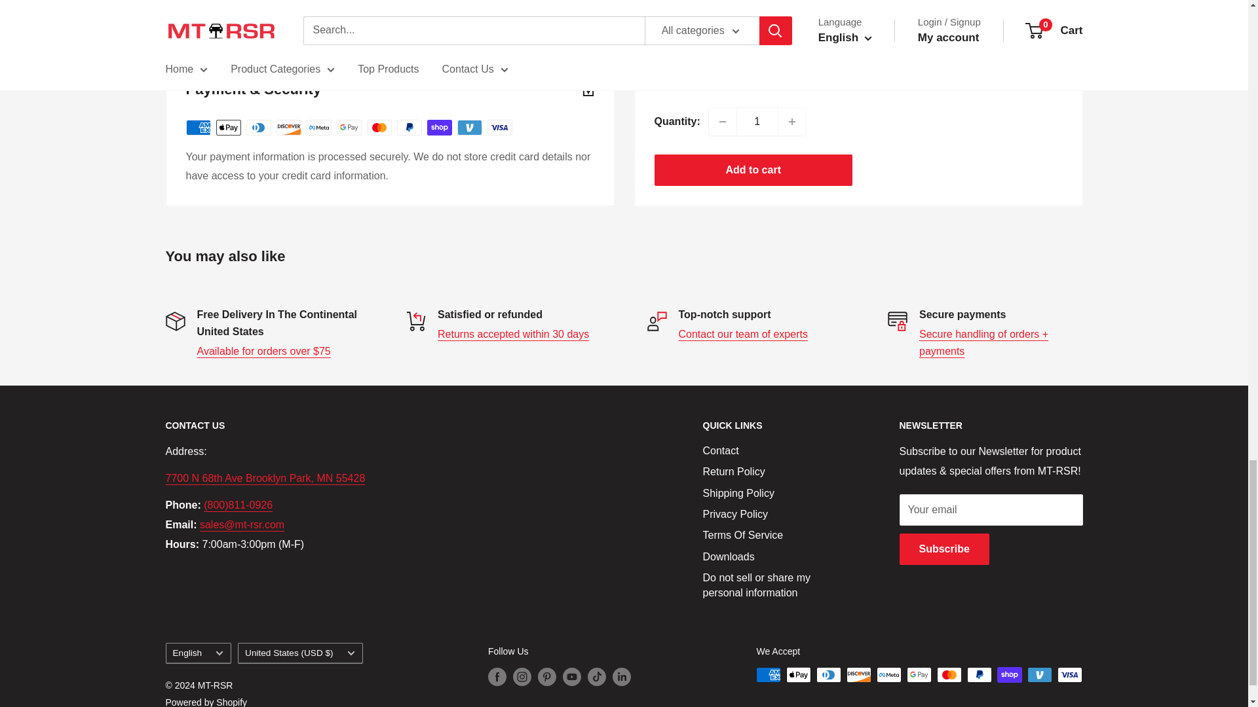 Image resolution: width=1258 pixels, height=707 pixels. What do you see at coordinates (743, 334) in the screenshot?
I see `Contact` at bounding box center [743, 334].